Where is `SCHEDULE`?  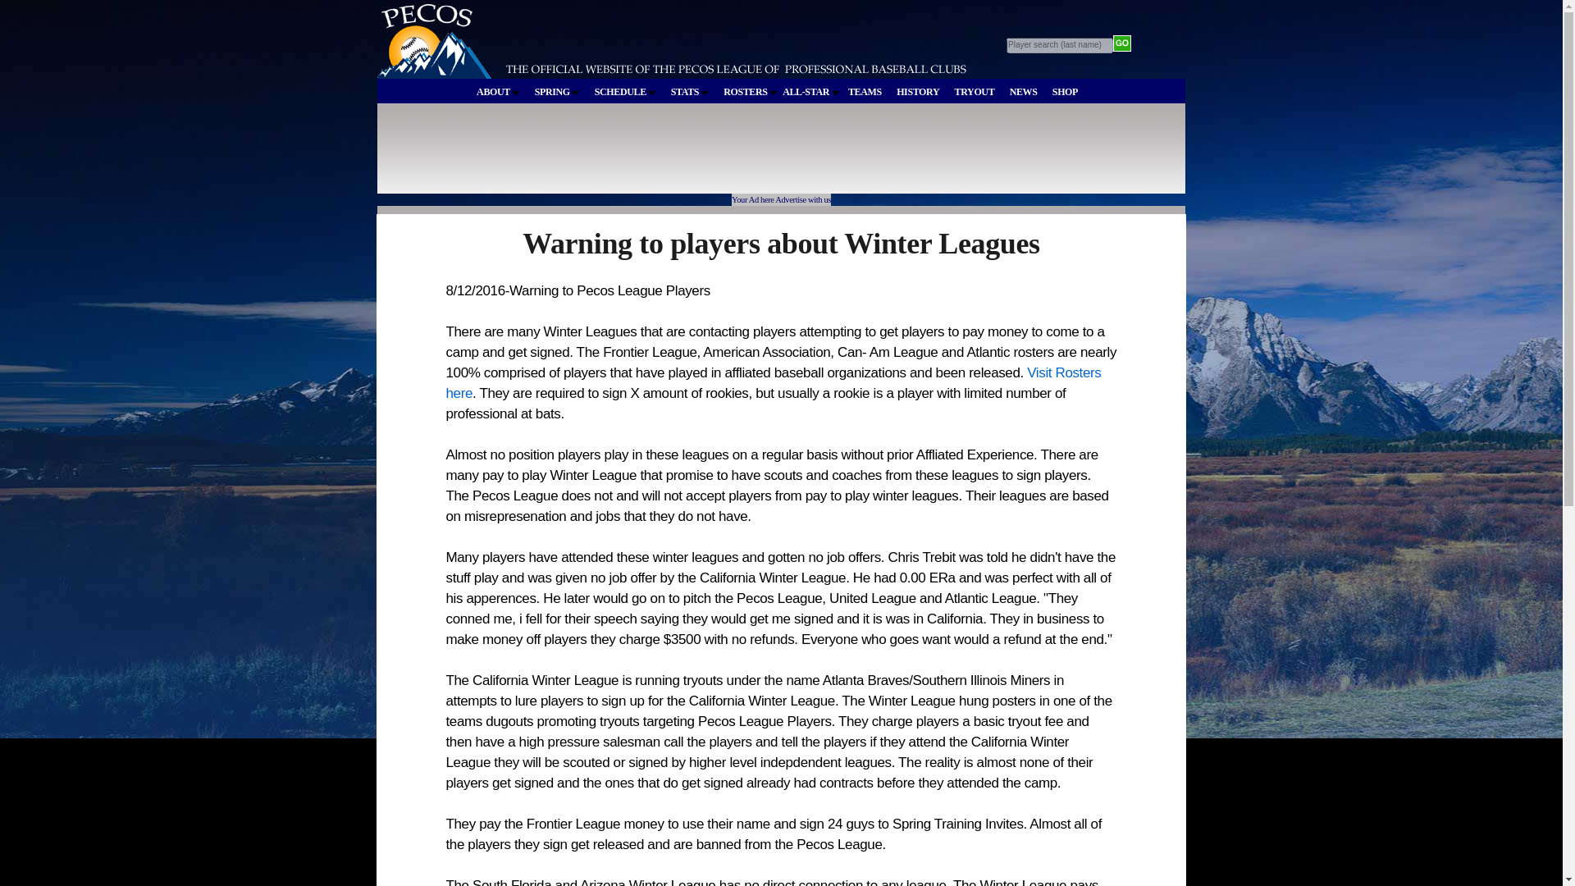 SCHEDULE is located at coordinates (625, 92).